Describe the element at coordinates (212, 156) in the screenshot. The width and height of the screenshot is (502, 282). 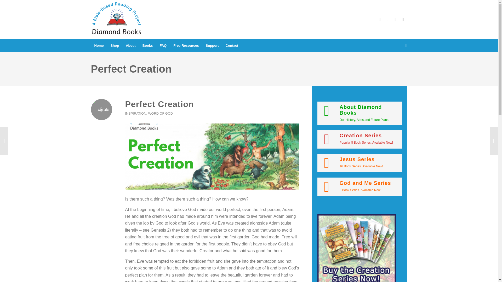
I see `perfect-creation-1` at that location.